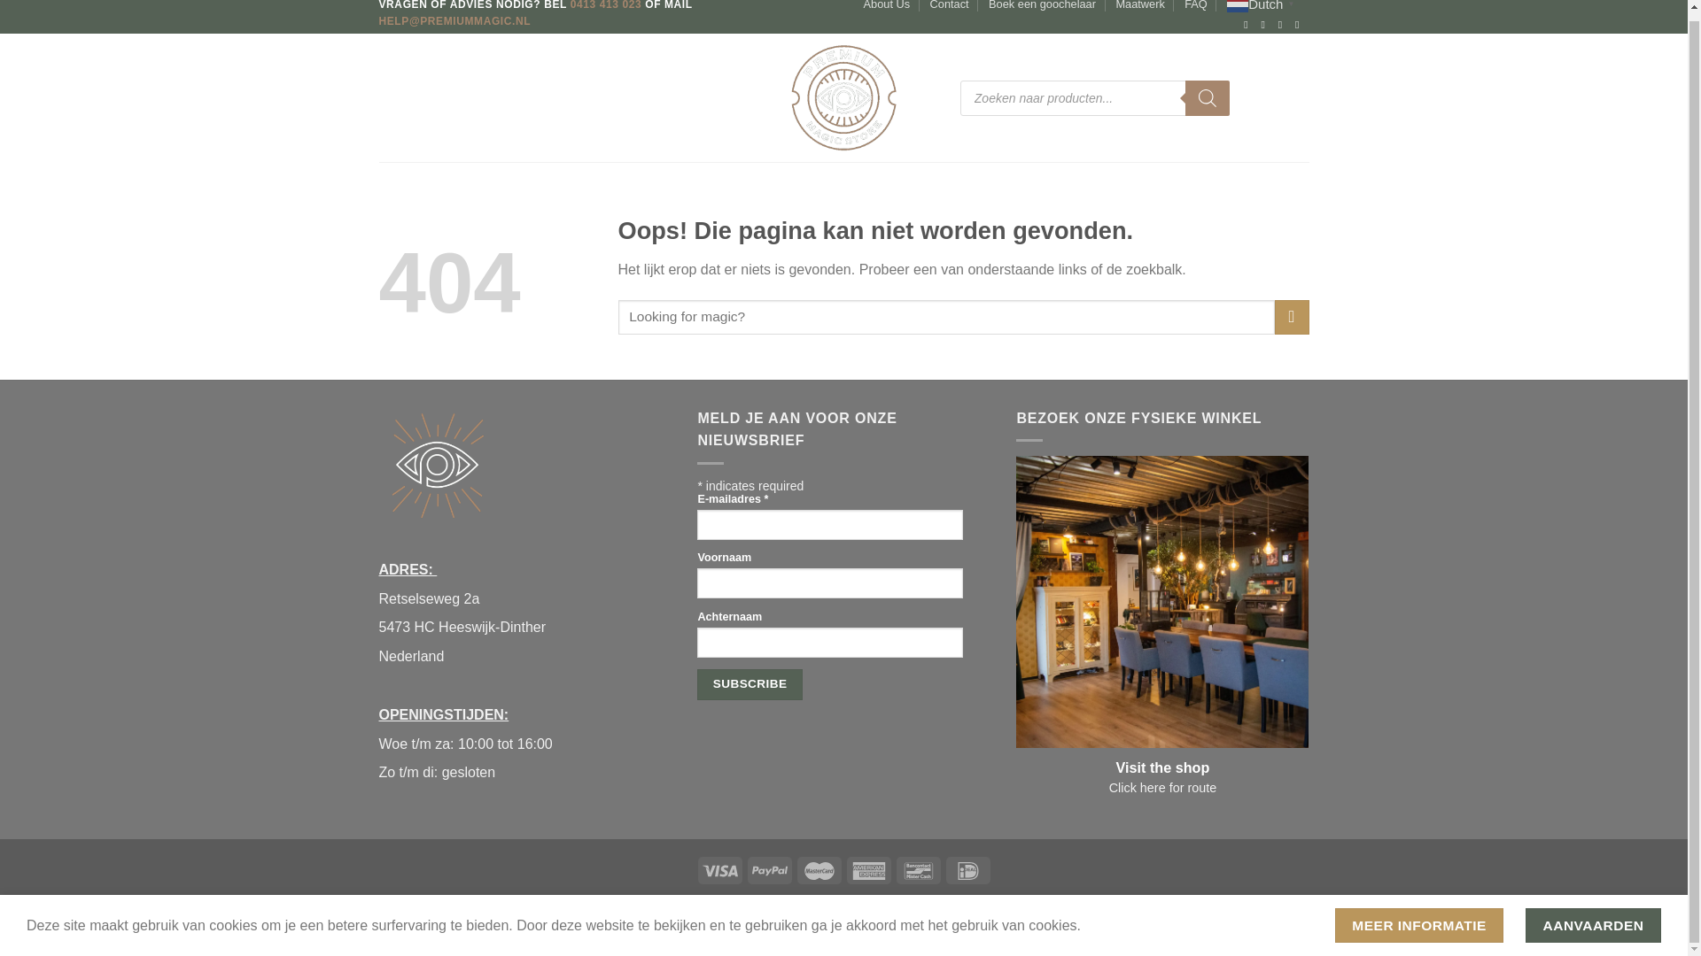 Image resolution: width=1701 pixels, height=956 pixels. What do you see at coordinates (1301, 24) in the screenshot?
I see `Volg ons op YouTube` at bounding box center [1301, 24].